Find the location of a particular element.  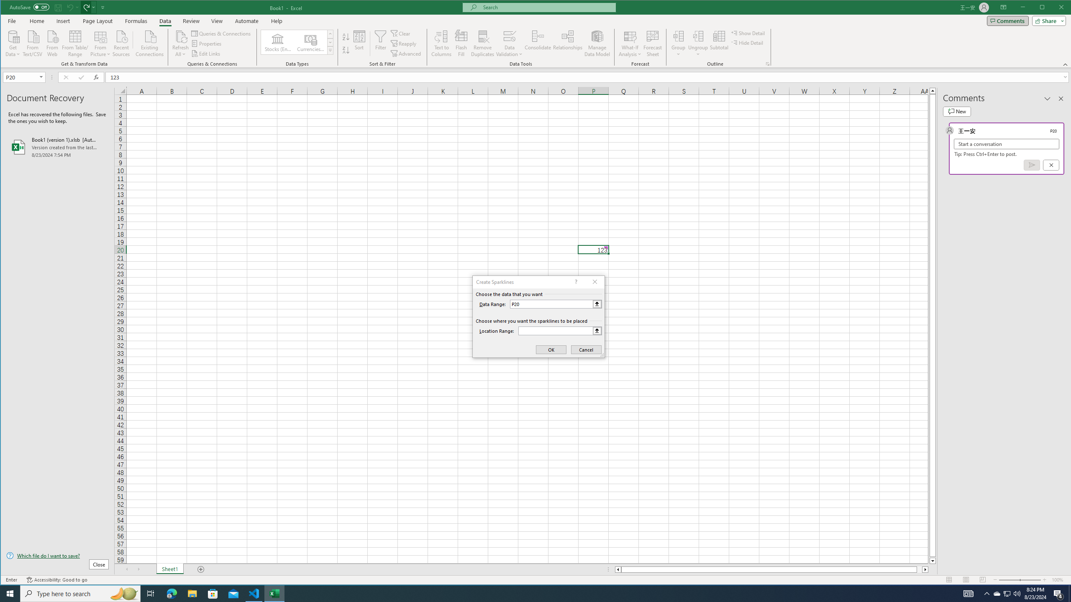

Get Data is located at coordinates (13, 43).